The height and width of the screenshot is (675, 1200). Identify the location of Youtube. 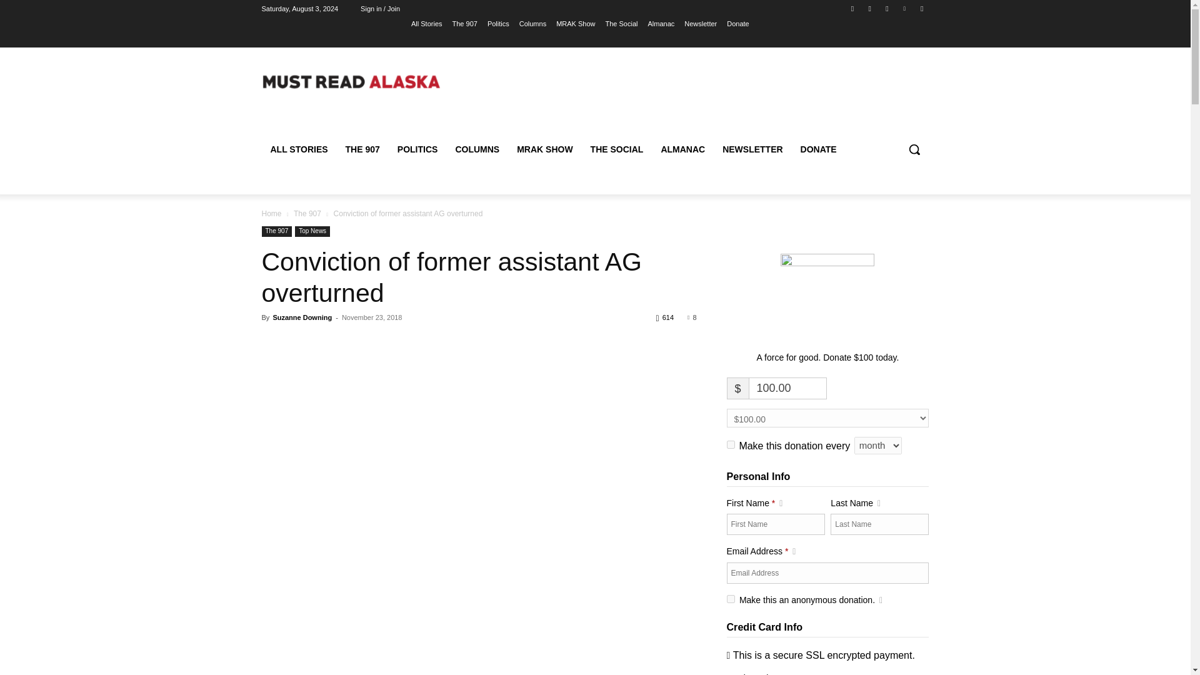
(921, 8).